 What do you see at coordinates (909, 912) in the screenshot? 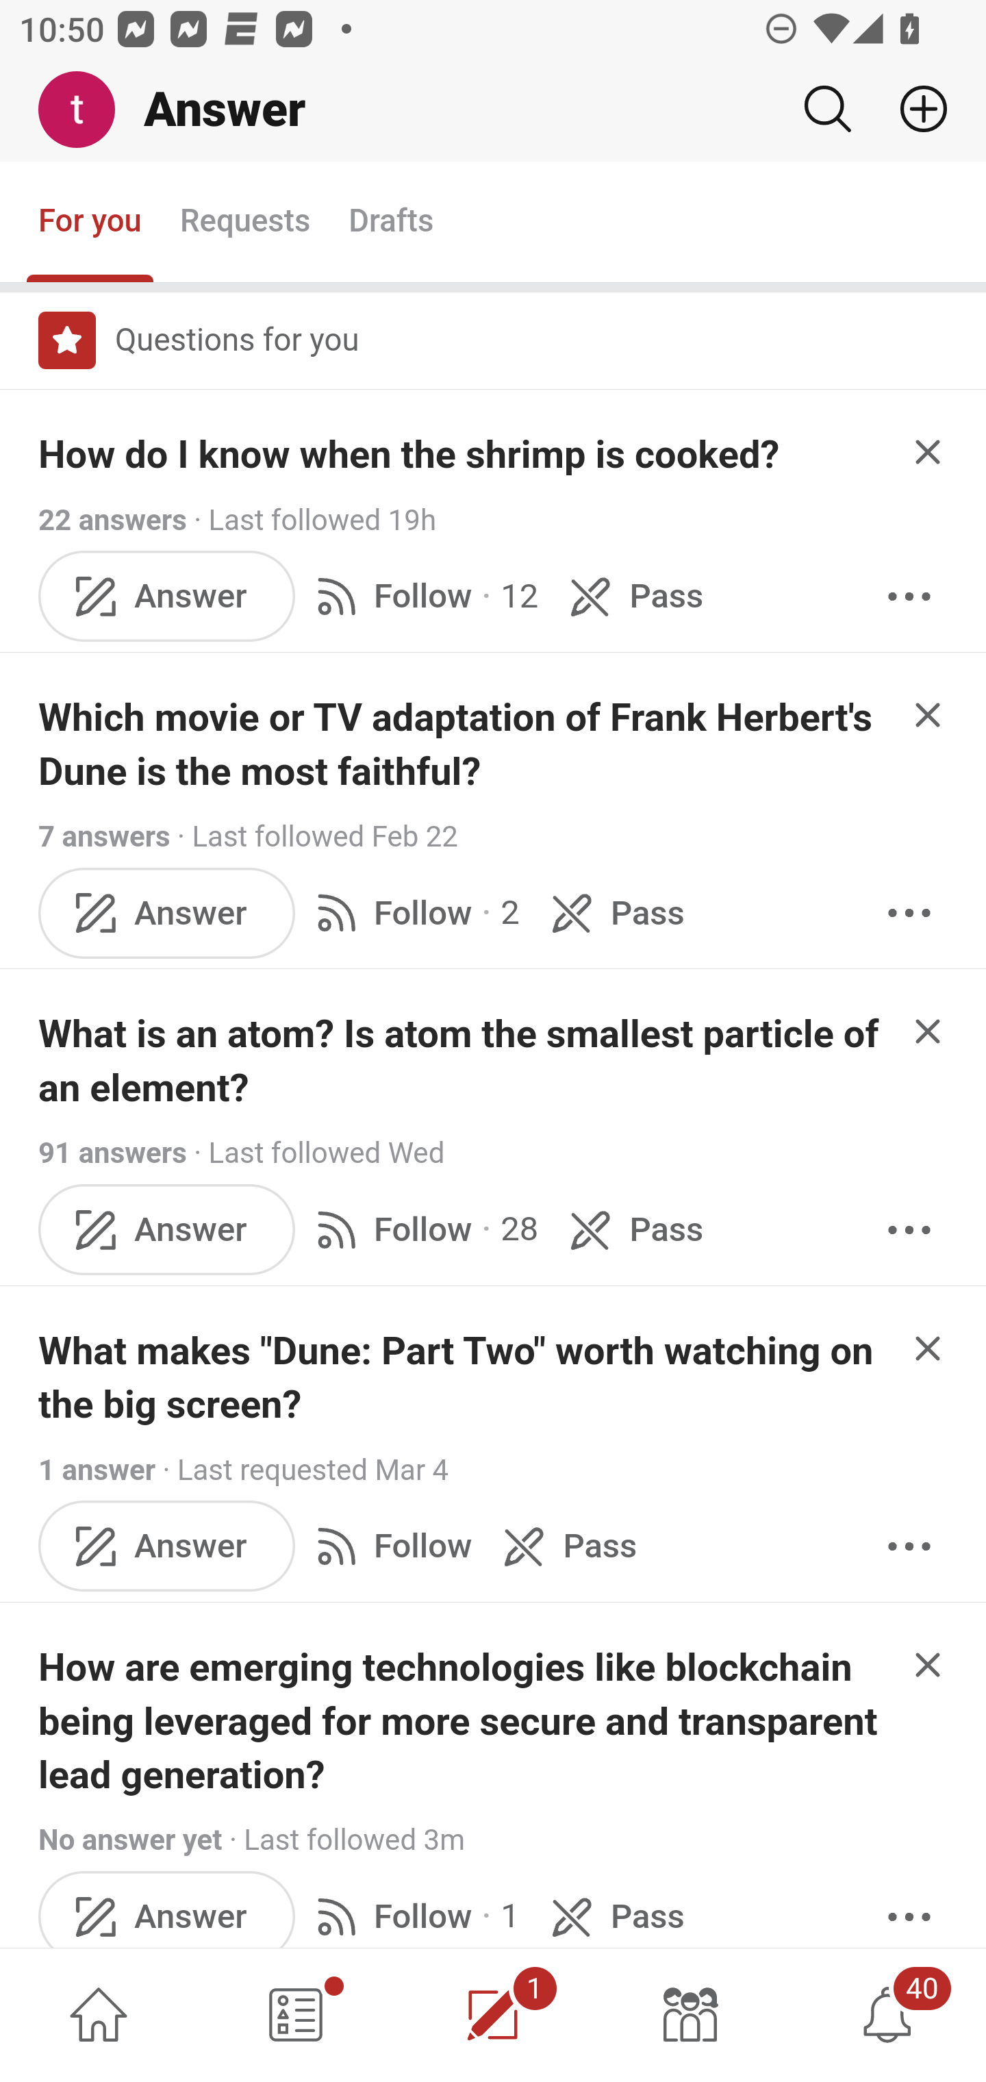
I see `More` at bounding box center [909, 912].